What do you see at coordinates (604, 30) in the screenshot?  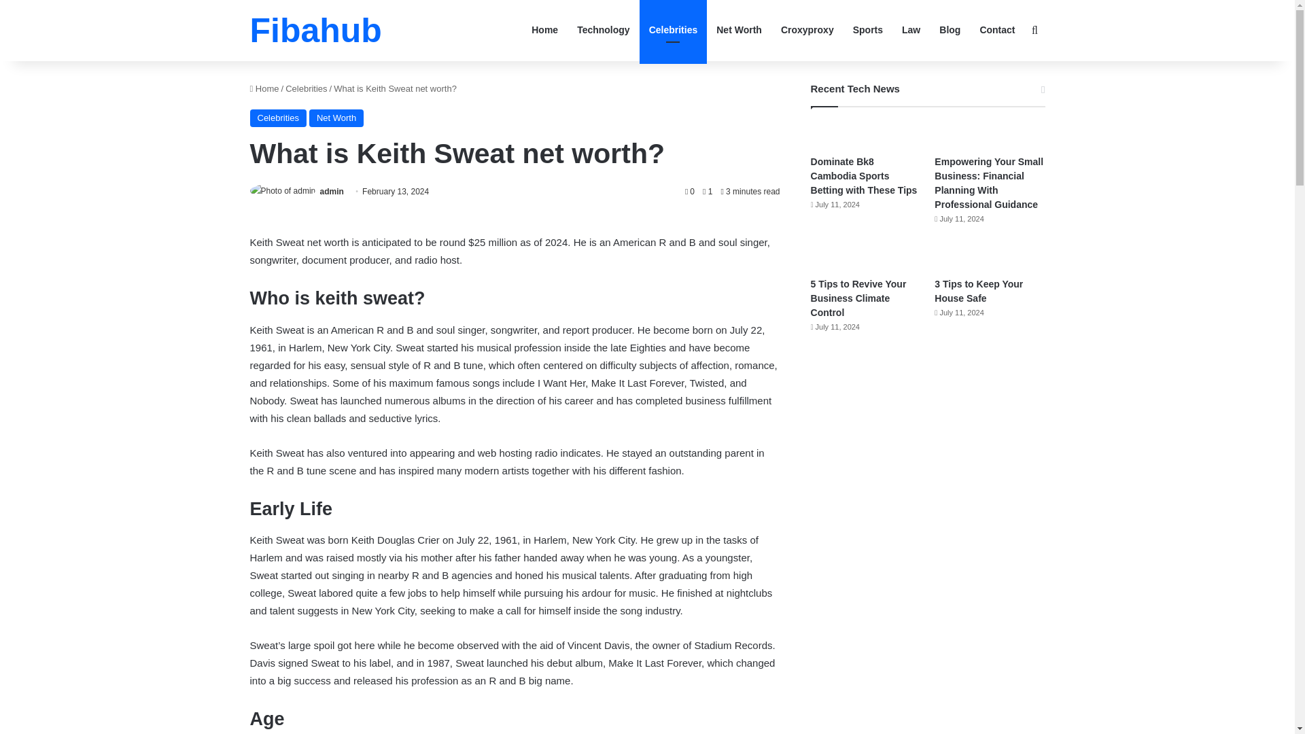 I see `Technology` at bounding box center [604, 30].